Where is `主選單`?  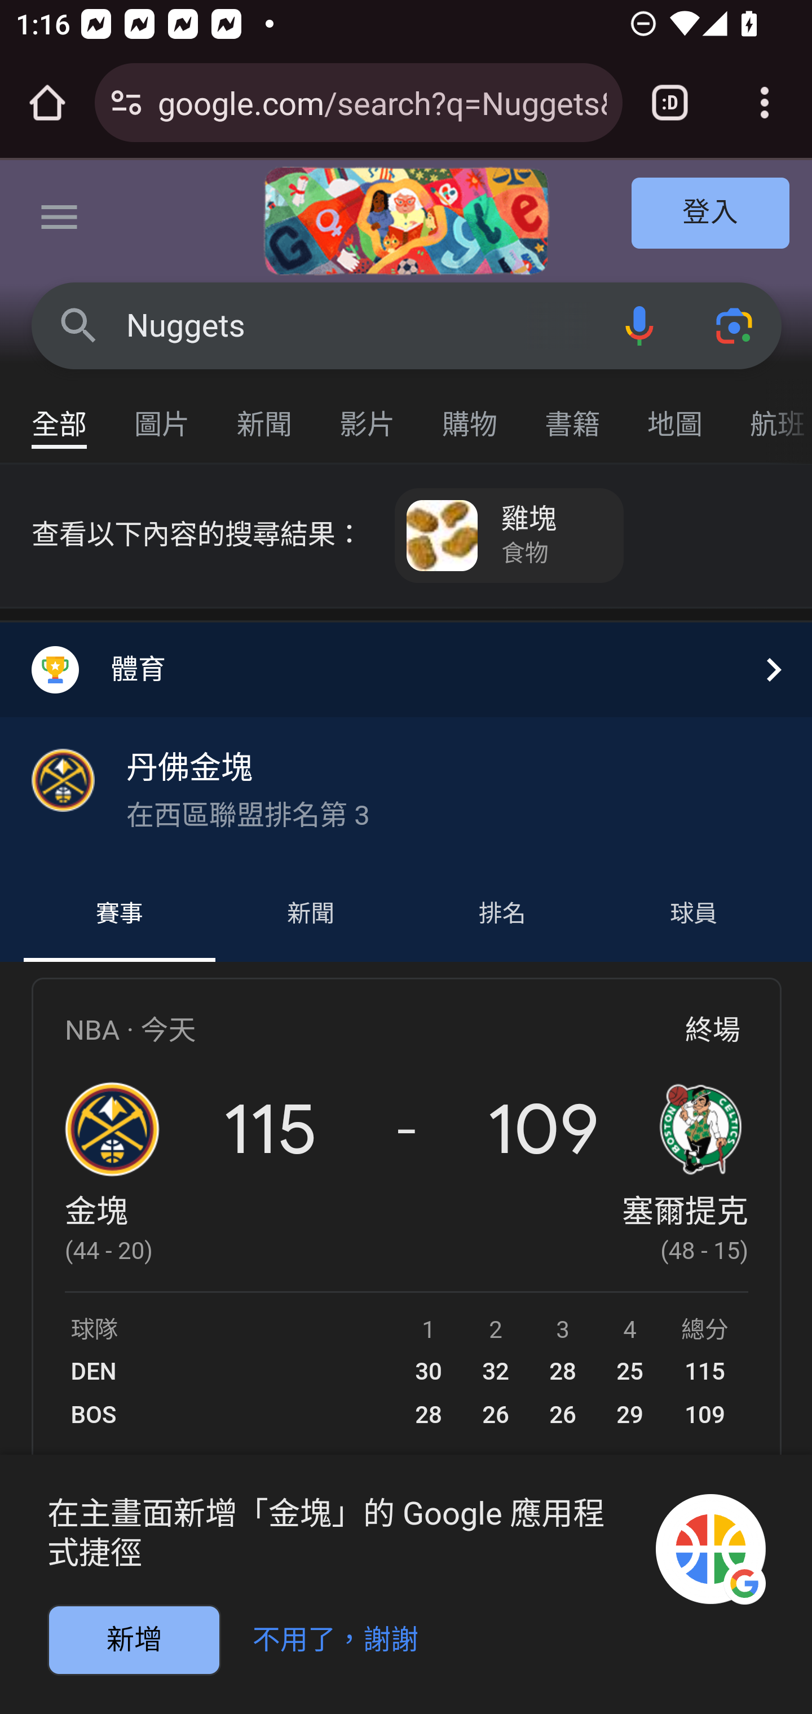
主選單 is located at coordinates (60, 221).